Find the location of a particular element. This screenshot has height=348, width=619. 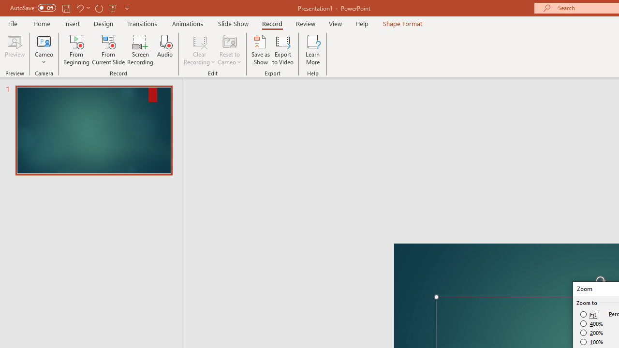

From Current Slide... is located at coordinates (108, 49).